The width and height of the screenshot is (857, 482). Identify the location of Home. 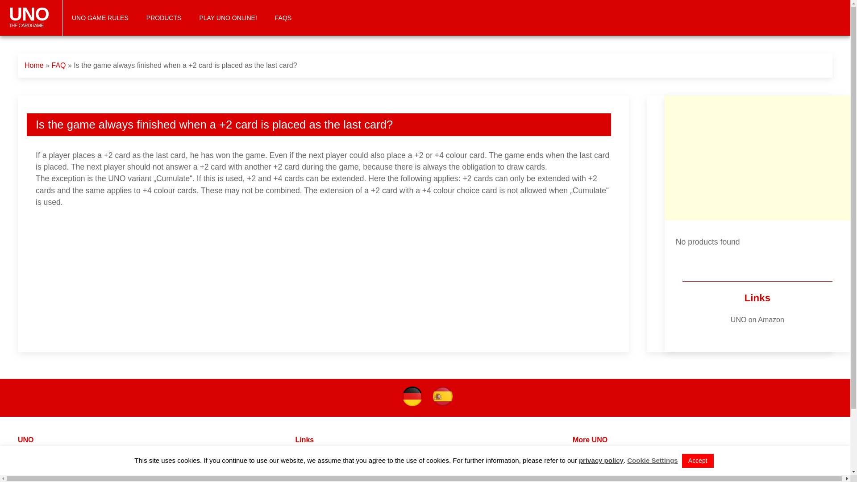
(603, 455).